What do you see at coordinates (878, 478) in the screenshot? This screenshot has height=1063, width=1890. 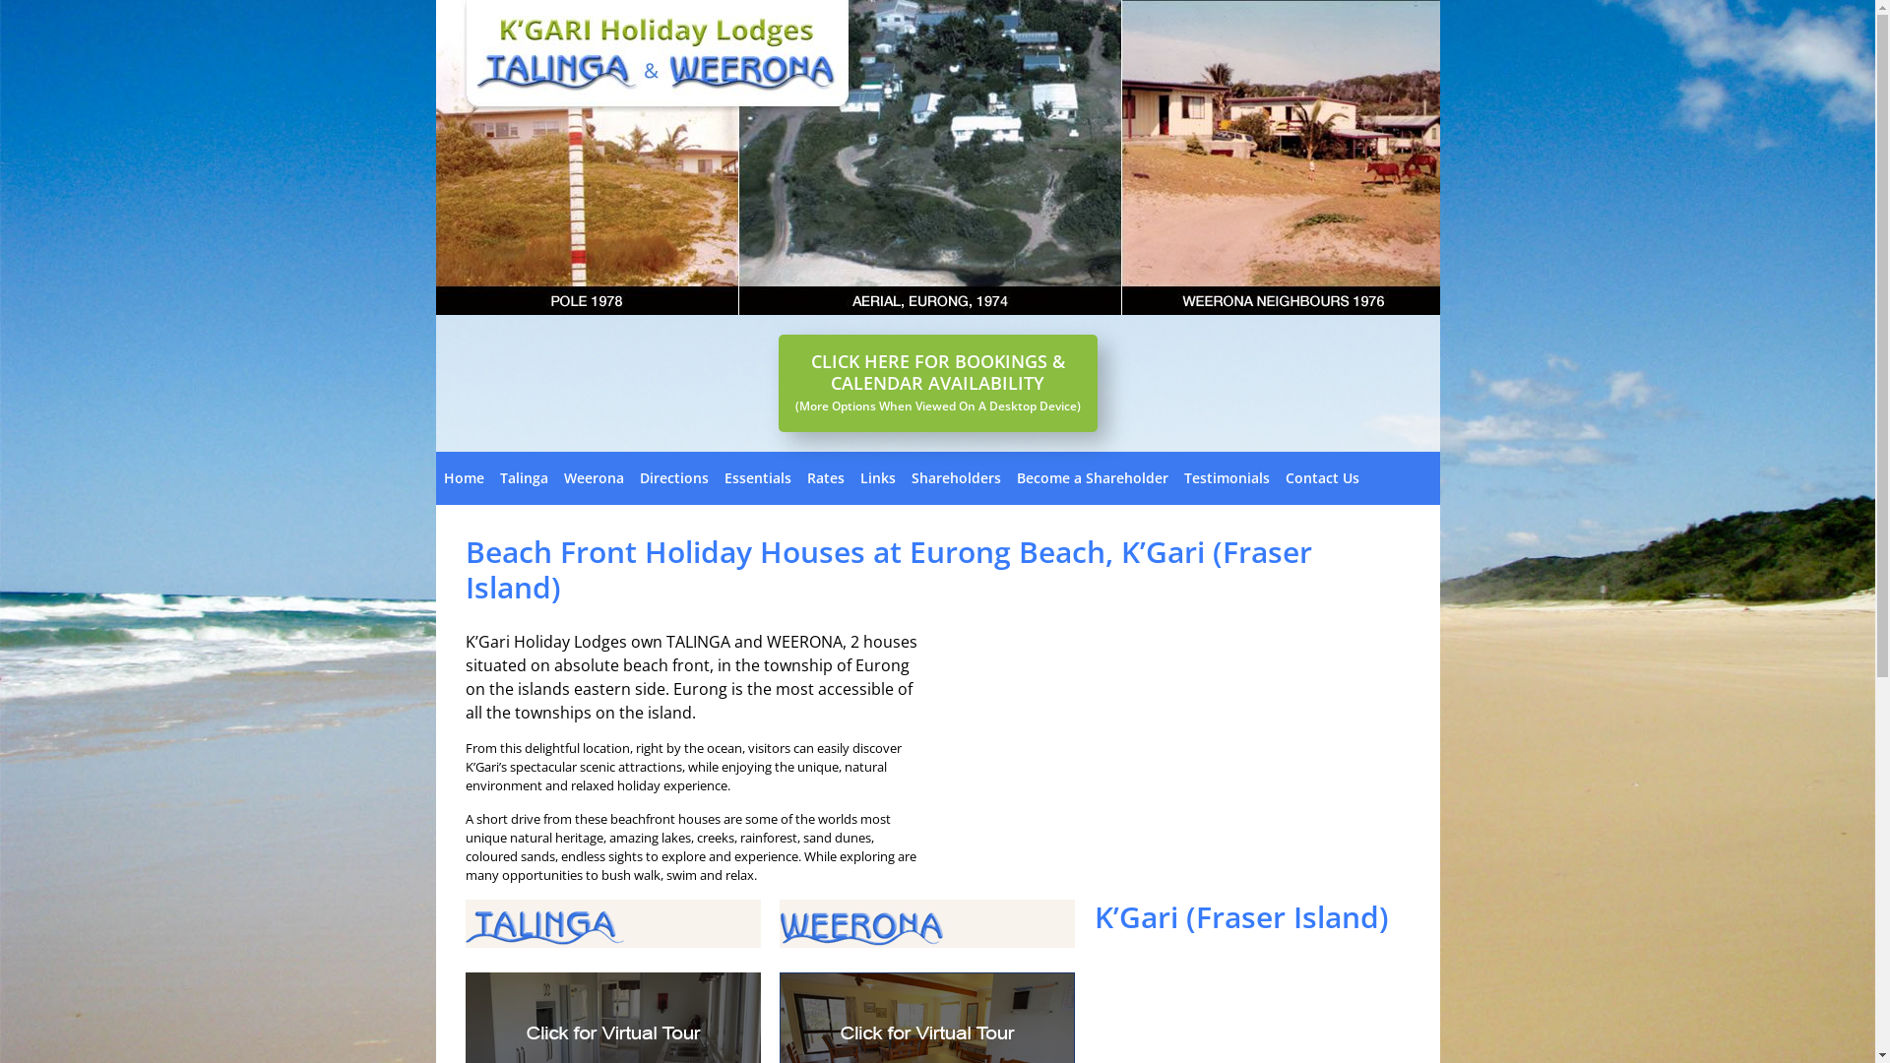 I see `Links` at bounding box center [878, 478].